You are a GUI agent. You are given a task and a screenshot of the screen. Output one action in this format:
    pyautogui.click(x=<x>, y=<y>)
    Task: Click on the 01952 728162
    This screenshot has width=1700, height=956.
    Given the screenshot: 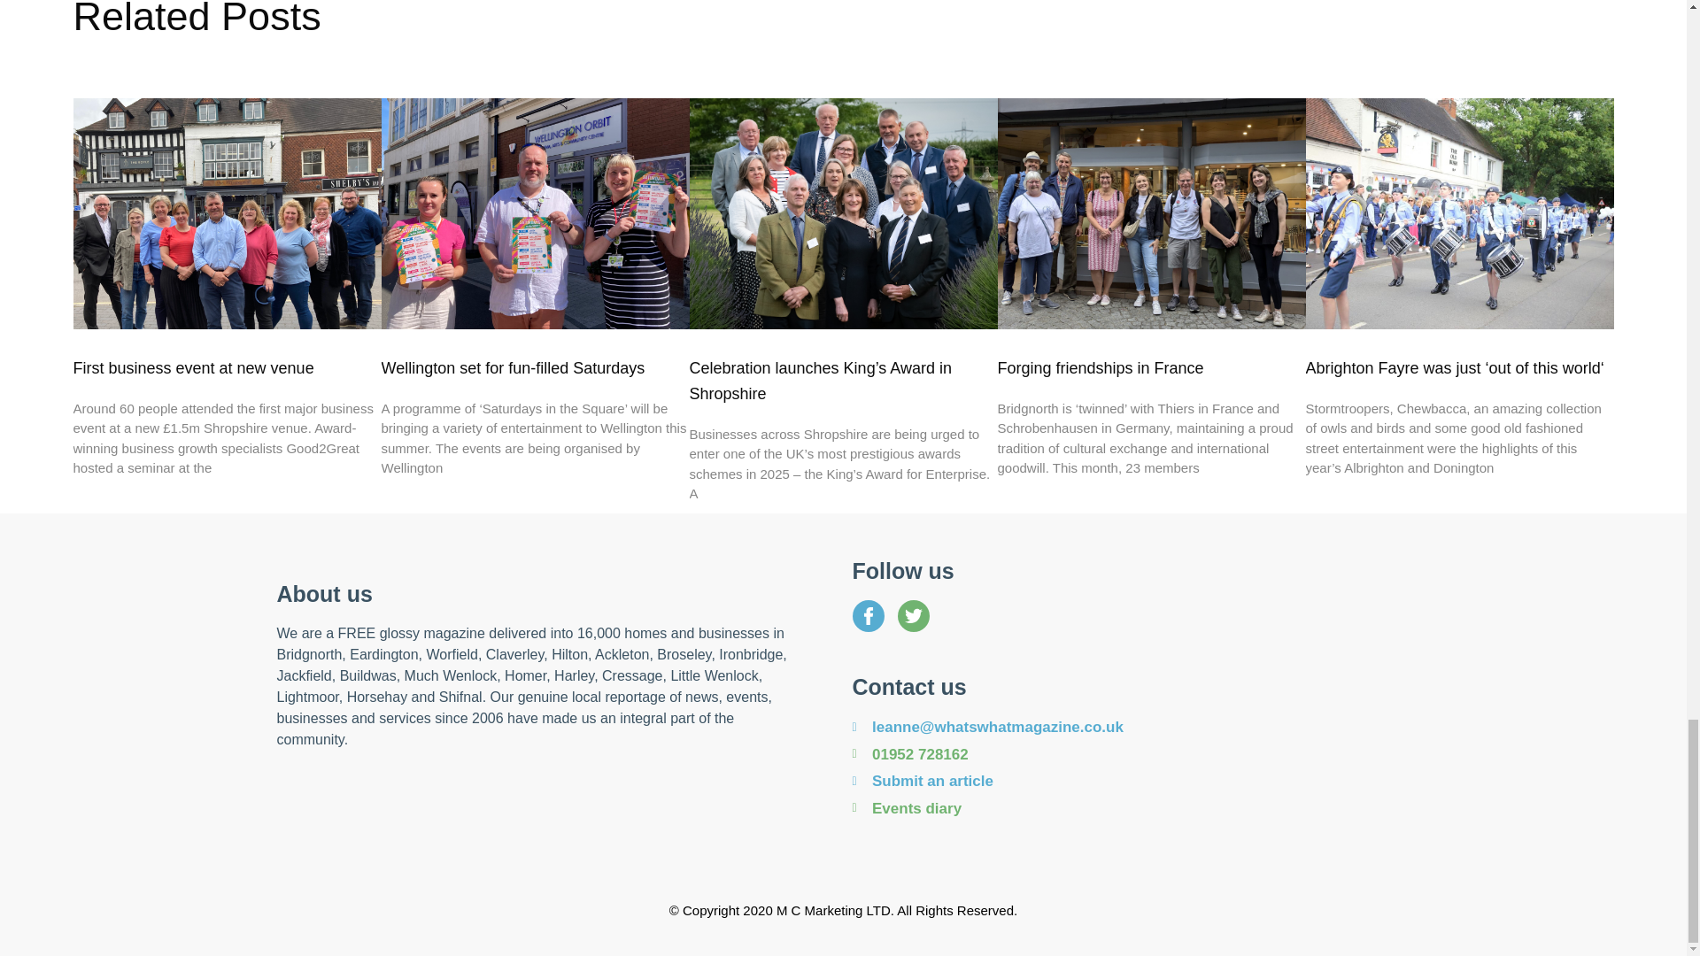 What is the action you would take?
    pyautogui.click(x=1130, y=755)
    